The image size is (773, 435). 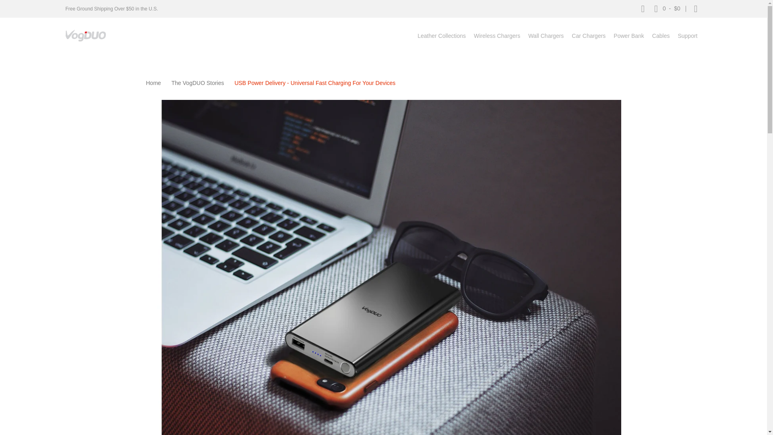 What do you see at coordinates (696, 9) in the screenshot?
I see `Log in` at bounding box center [696, 9].